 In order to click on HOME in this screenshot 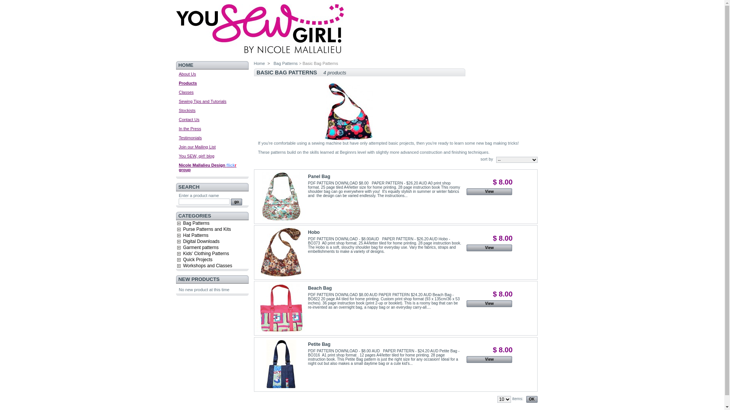, I will do `click(186, 65)`.